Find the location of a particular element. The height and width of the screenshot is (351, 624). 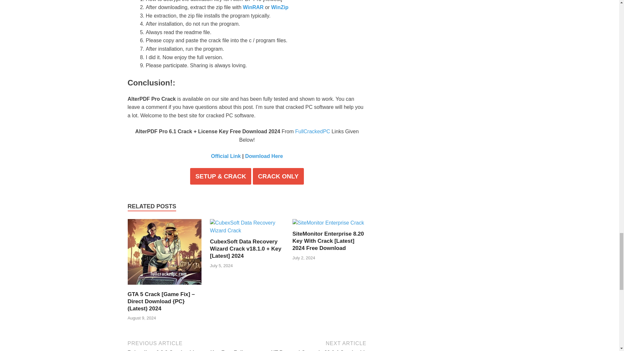

CRACK ONLY is located at coordinates (278, 176).